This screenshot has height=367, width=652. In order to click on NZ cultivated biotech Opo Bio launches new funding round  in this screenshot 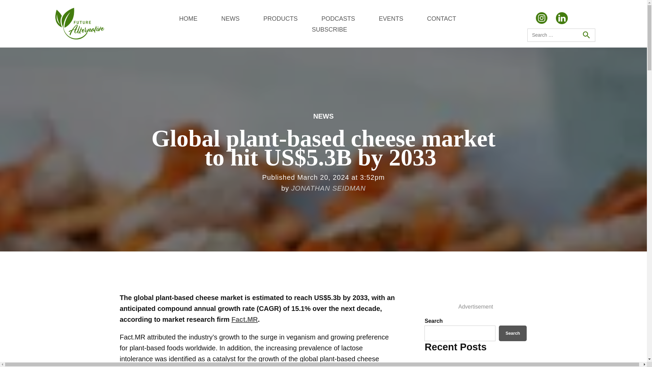, I will do `click(463, 366)`.